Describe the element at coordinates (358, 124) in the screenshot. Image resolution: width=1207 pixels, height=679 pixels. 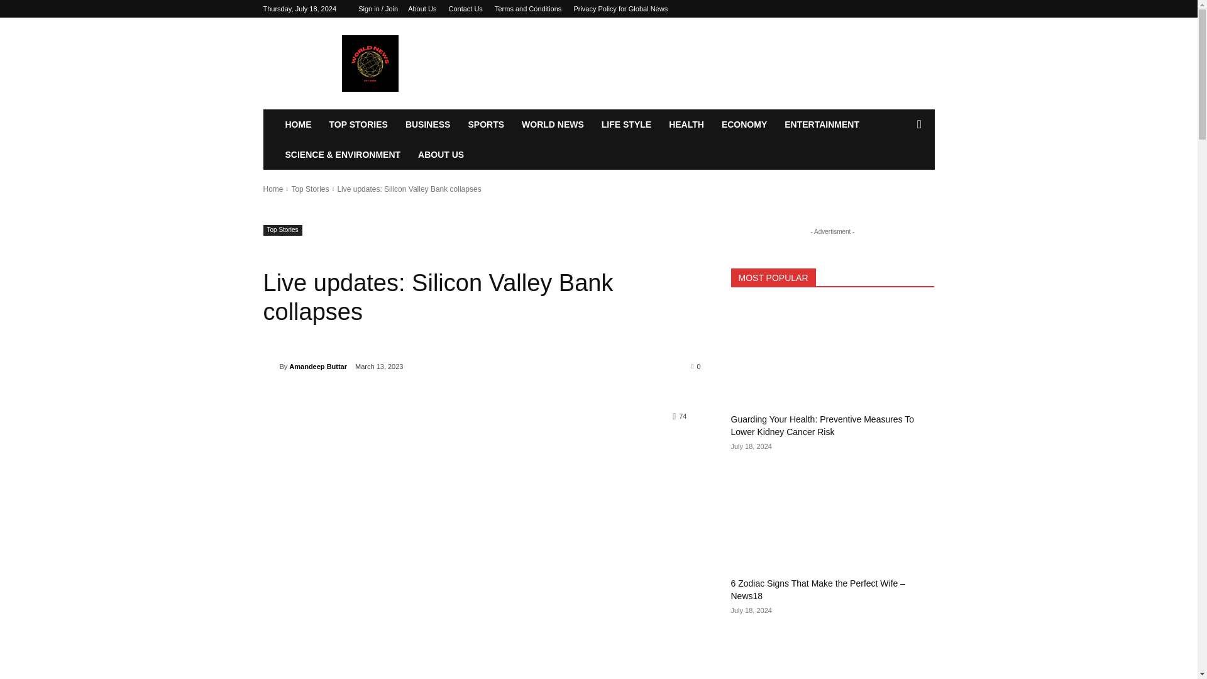
I see `TOP STORIES` at that location.